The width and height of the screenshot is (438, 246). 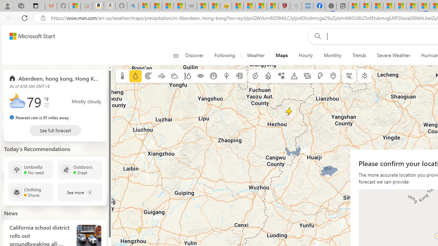 I want to click on Severe weather, so click(x=294, y=76).